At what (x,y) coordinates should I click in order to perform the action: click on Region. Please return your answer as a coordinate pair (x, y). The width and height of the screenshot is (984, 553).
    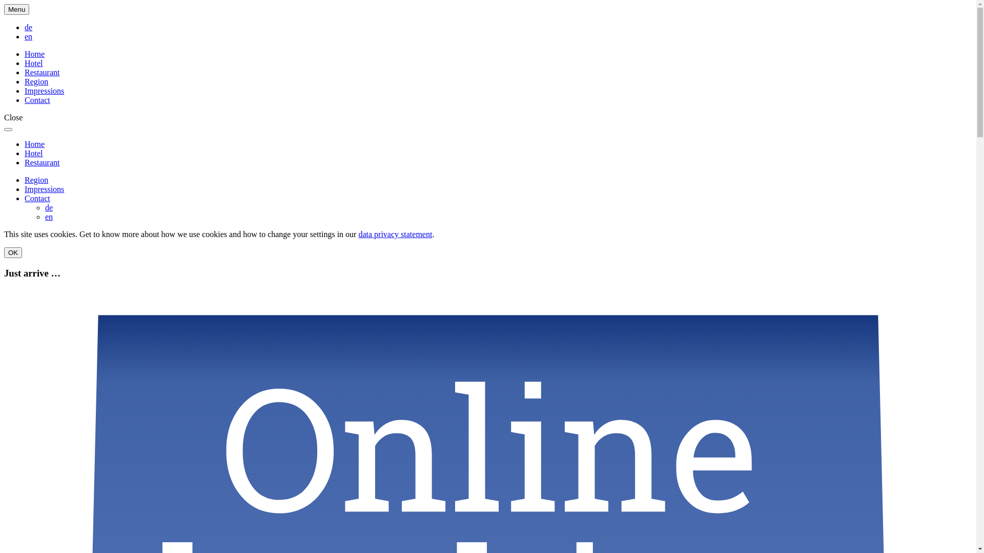
    Looking at the image, I should click on (36, 82).